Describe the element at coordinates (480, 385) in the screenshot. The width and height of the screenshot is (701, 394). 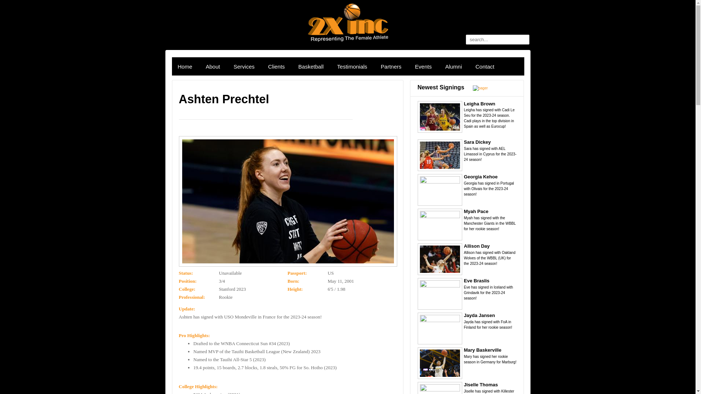
I see `Jiselle Thomas` at that location.